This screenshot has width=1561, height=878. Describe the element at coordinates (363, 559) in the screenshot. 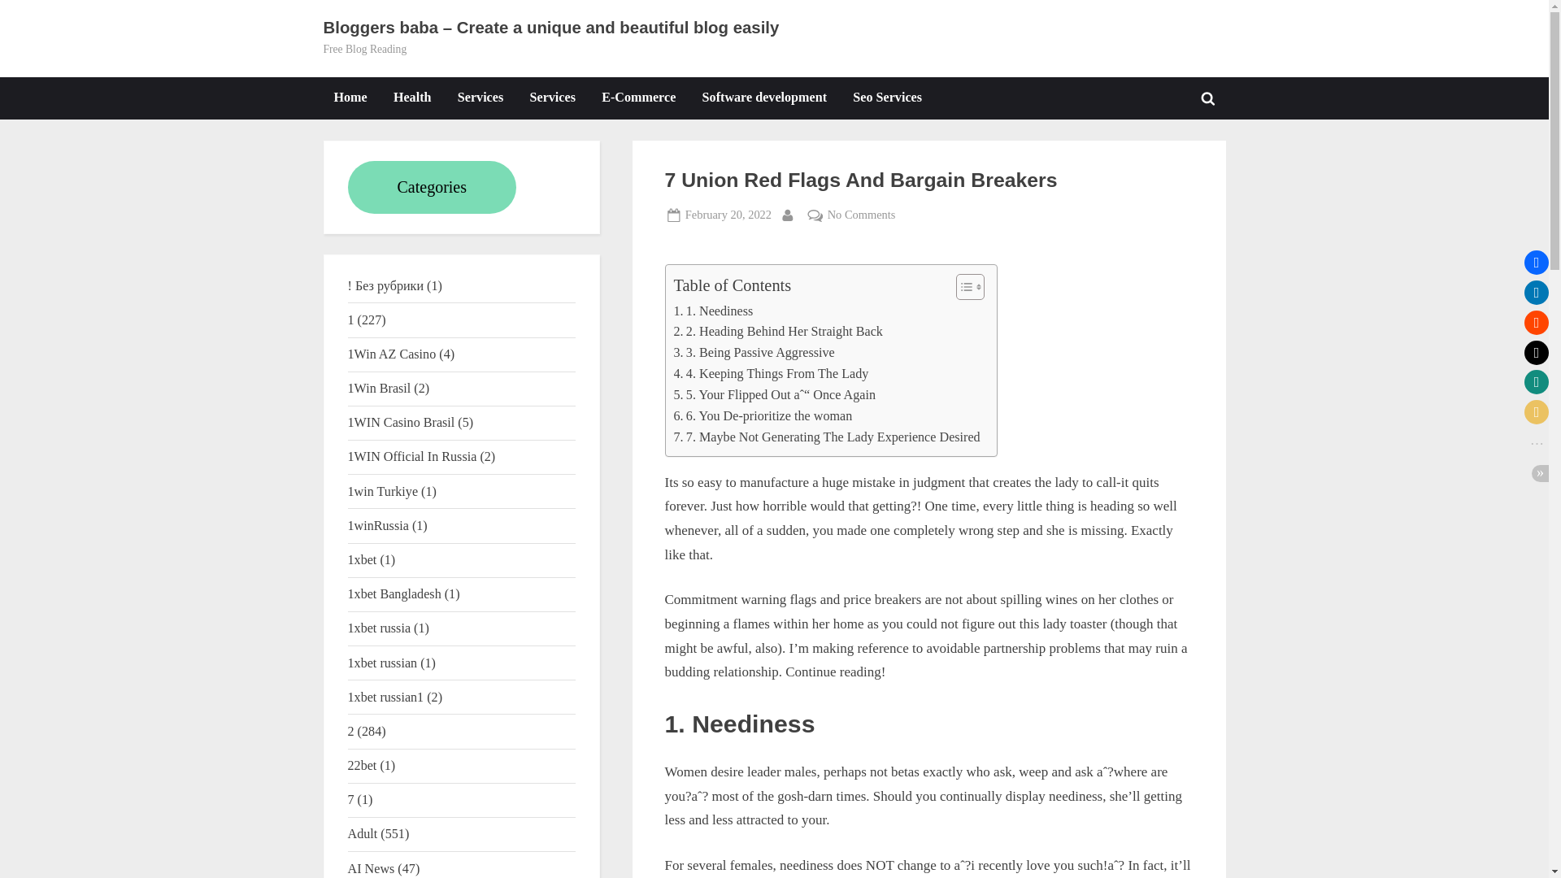

I see `1xbet` at that location.